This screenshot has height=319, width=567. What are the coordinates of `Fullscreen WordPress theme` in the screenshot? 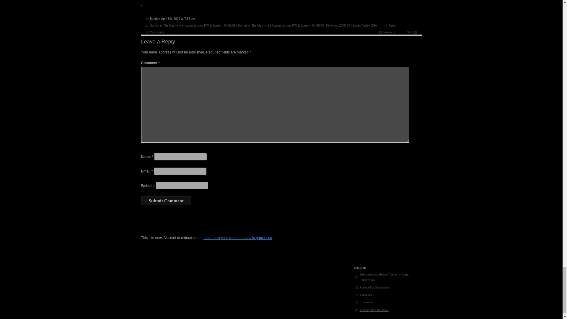 It's located at (378, 274).